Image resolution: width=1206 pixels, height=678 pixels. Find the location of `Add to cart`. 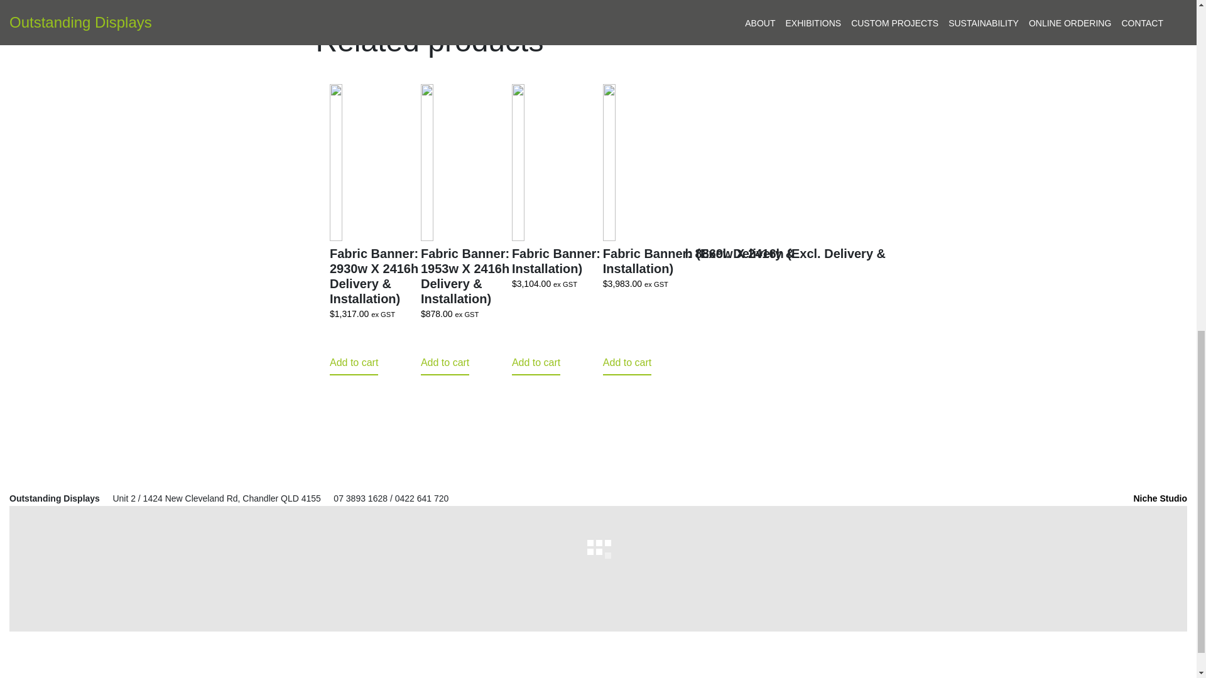

Add to cart is located at coordinates (627, 363).